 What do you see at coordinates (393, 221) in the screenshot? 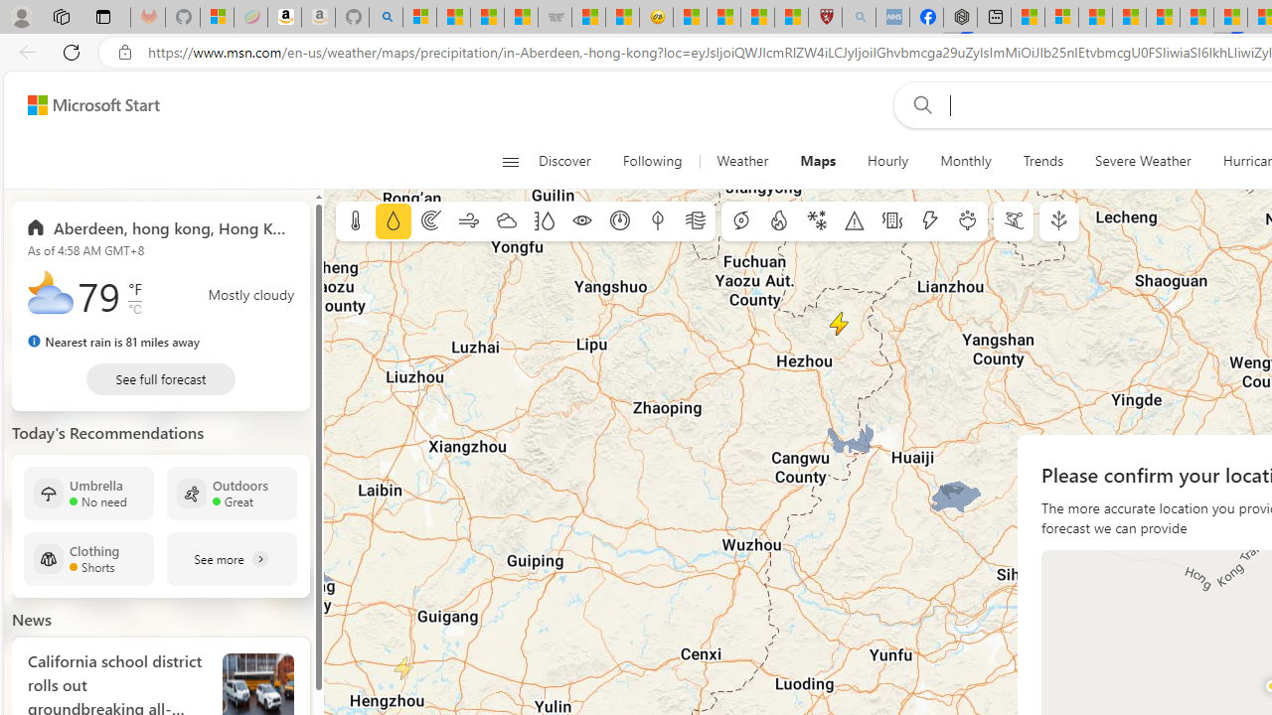
I see `Precipitation` at bounding box center [393, 221].